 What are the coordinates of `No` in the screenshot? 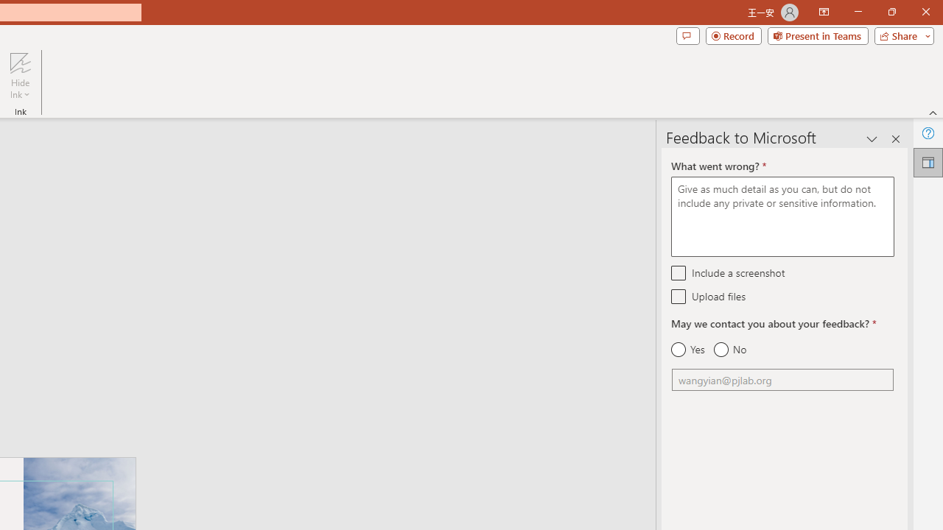 It's located at (729, 350).